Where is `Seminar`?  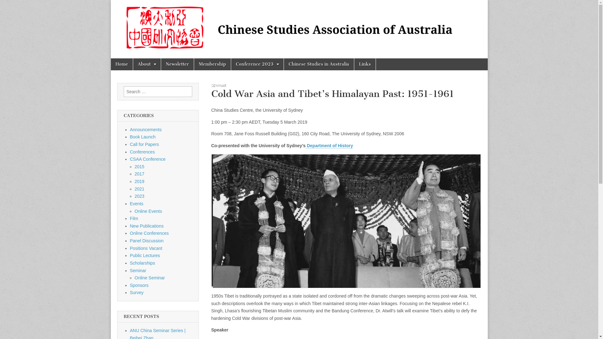 Seminar is located at coordinates (138, 271).